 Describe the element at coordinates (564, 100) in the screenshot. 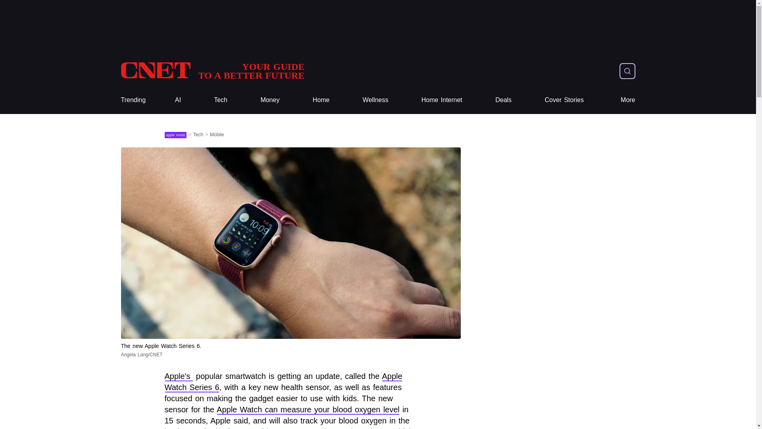

I see `CNET` at that location.